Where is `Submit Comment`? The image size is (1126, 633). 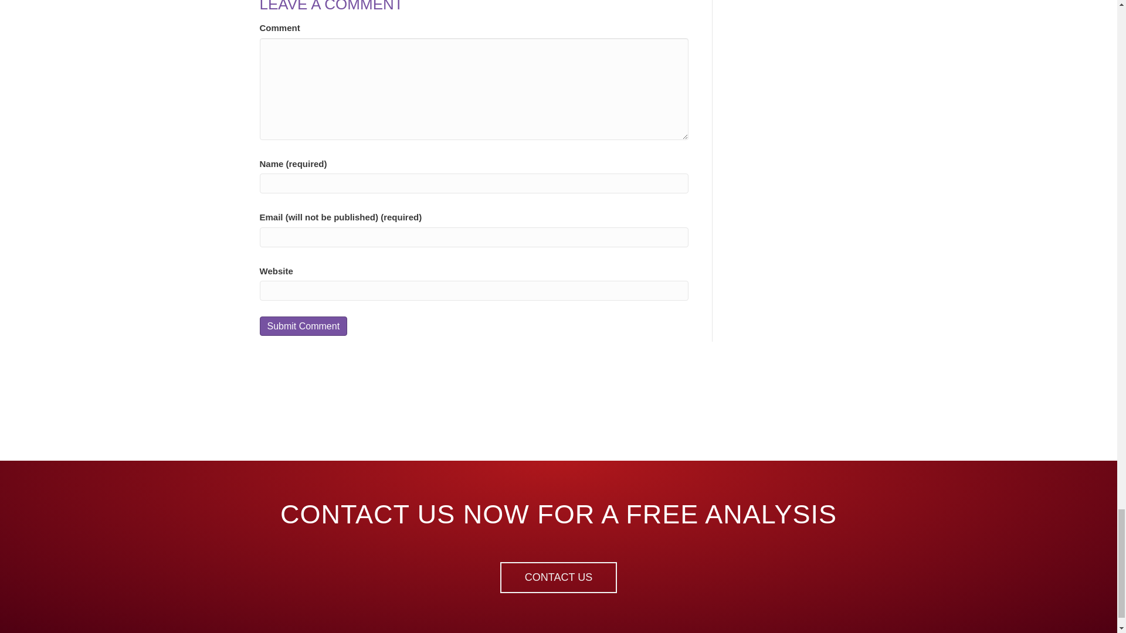
Submit Comment is located at coordinates (303, 326).